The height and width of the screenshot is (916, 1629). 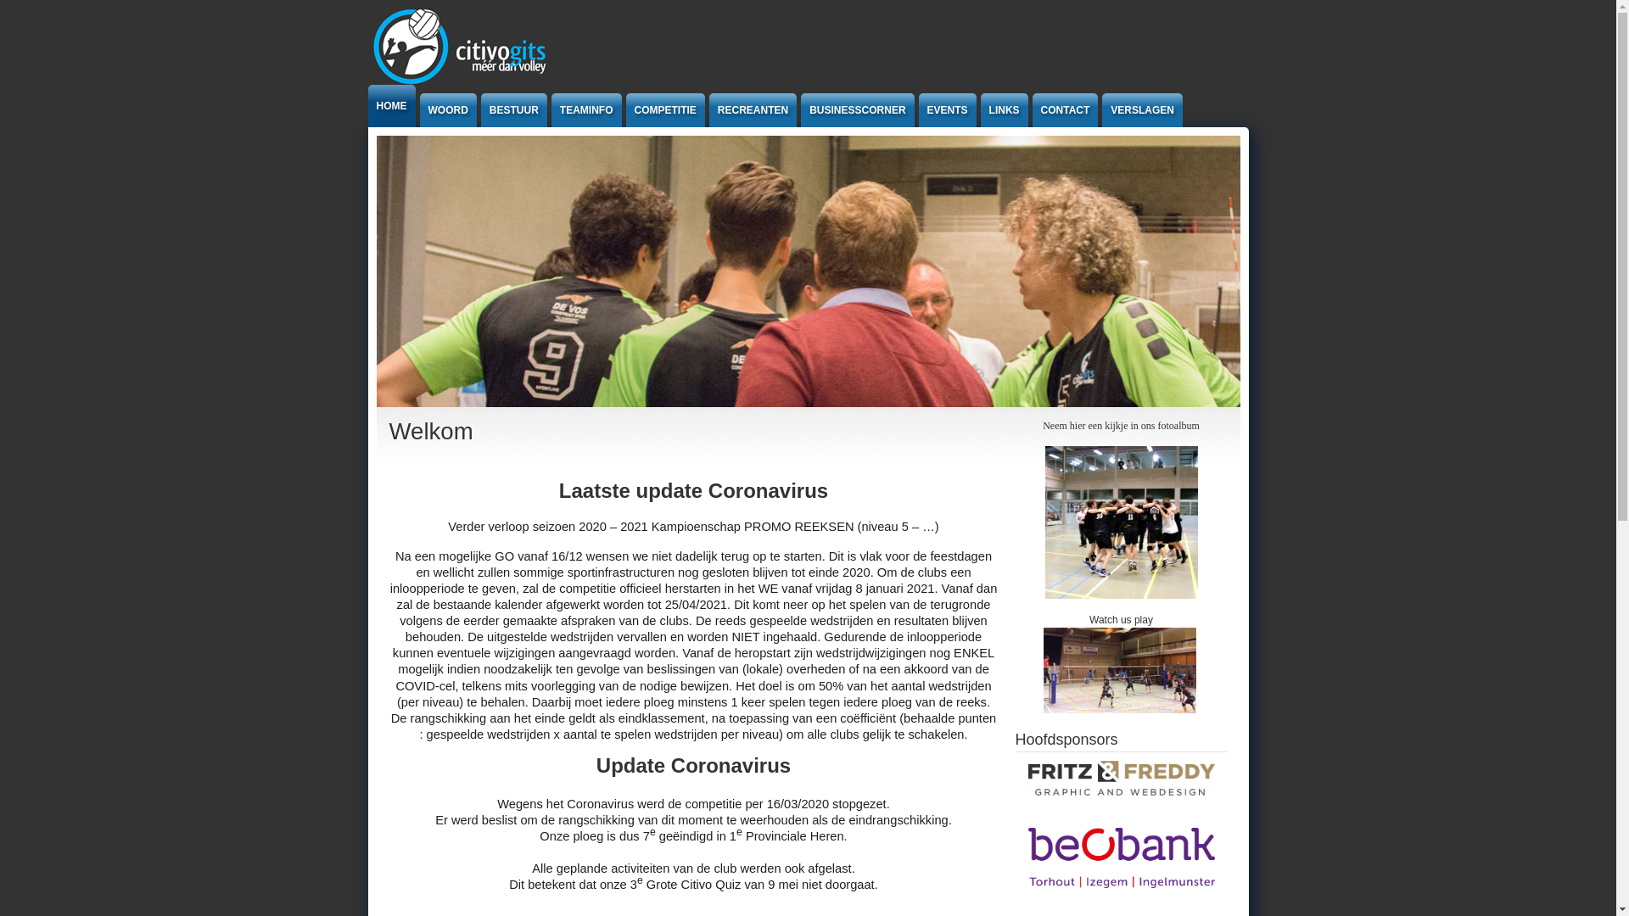 I want to click on Fritz and Freddy, so click(x=1122, y=799).